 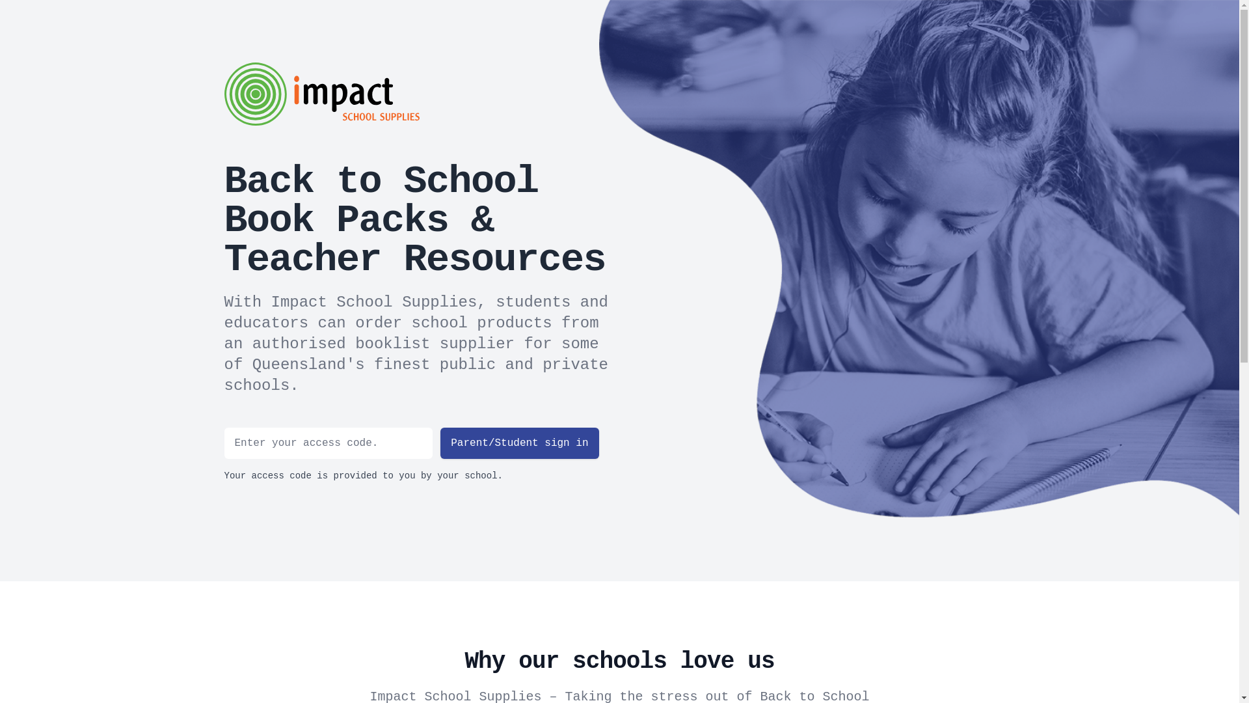 I want to click on Parent/Student sign in, so click(x=519, y=443).